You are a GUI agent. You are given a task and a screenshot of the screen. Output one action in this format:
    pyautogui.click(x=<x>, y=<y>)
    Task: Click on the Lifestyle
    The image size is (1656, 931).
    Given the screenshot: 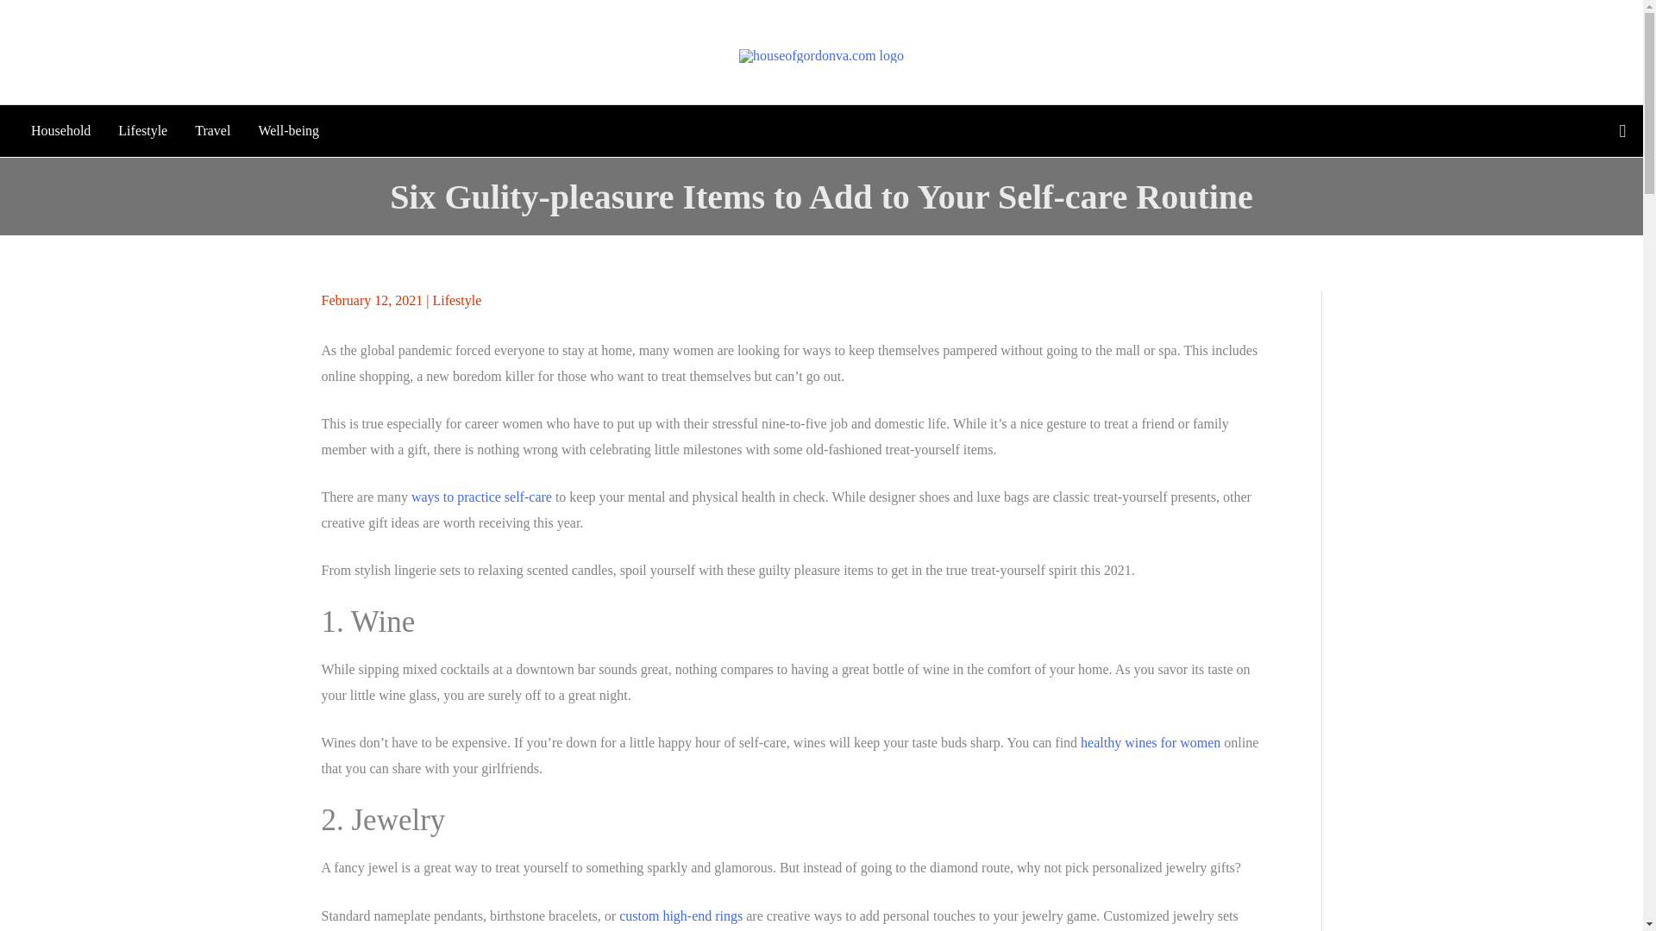 What is the action you would take?
    pyautogui.click(x=141, y=131)
    